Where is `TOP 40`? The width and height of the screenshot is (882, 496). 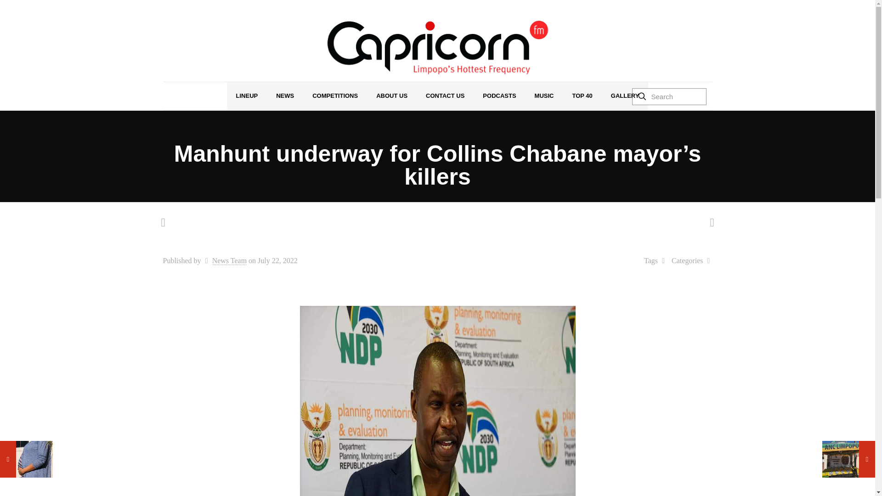
TOP 40 is located at coordinates (582, 96).